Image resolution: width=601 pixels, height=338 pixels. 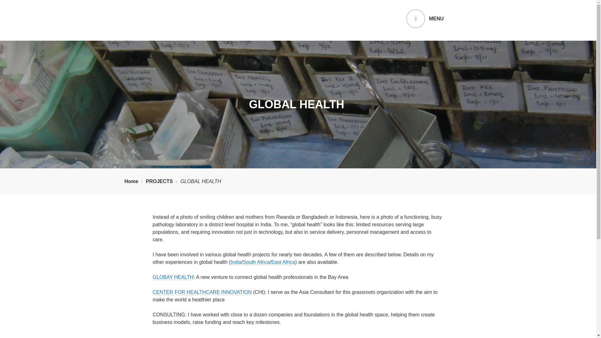 What do you see at coordinates (236, 262) in the screenshot?
I see `India` at bounding box center [236, 262].